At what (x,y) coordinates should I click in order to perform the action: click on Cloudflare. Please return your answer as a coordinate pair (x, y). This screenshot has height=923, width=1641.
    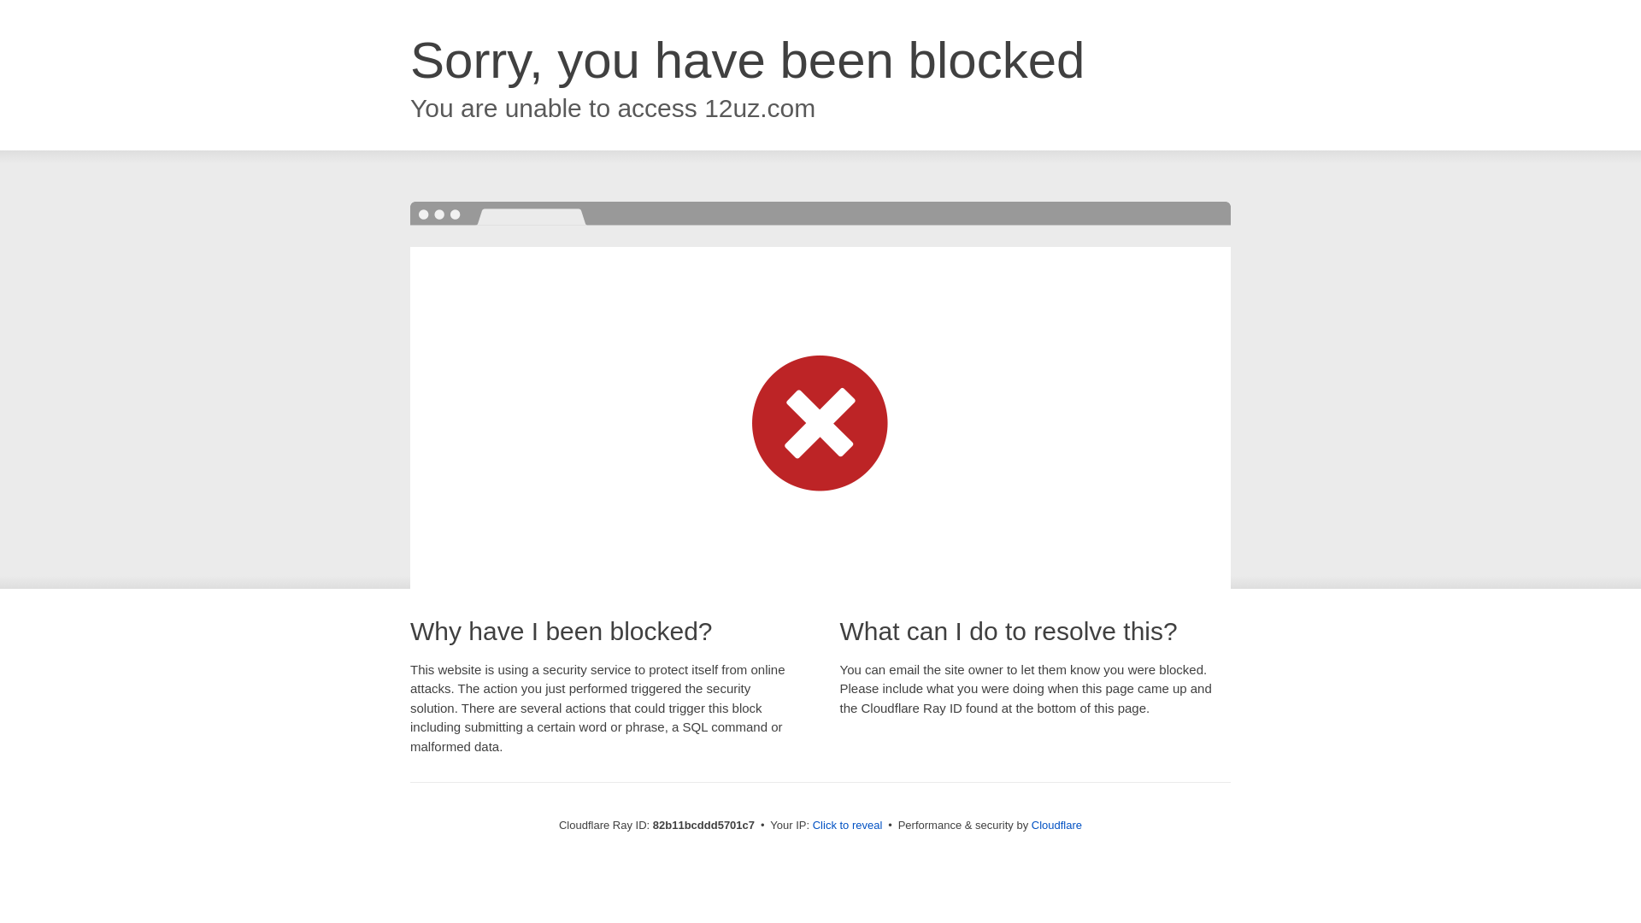
    Looking at the image, I should click on (1056, 826).